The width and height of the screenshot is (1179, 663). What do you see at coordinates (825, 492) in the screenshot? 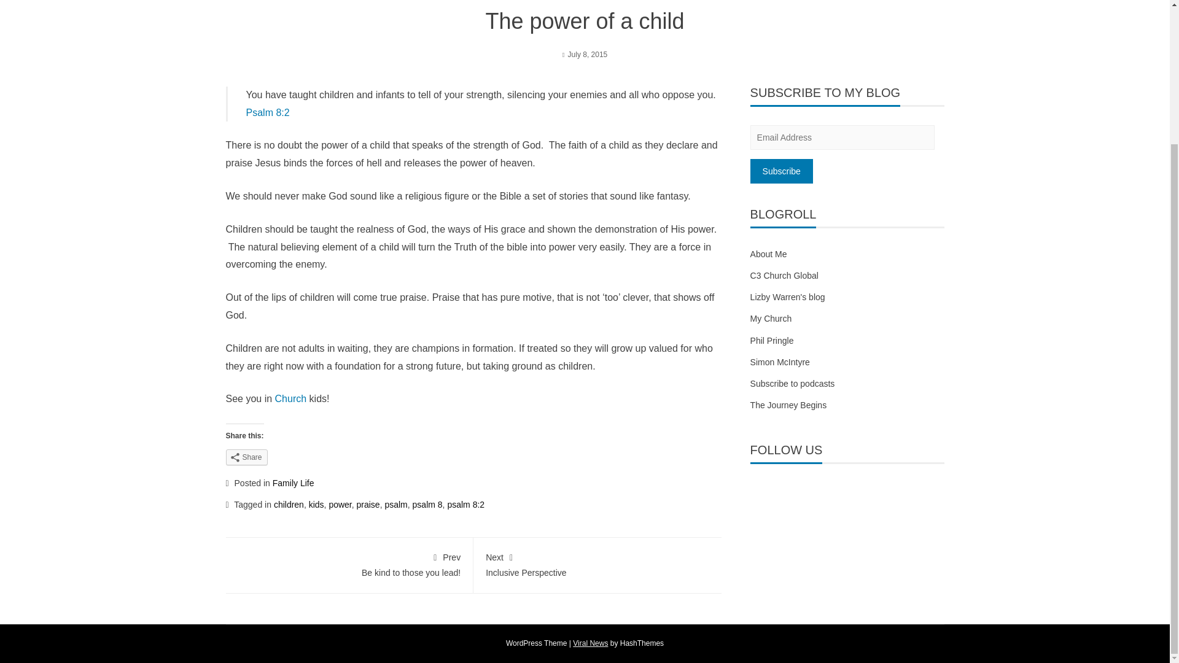
I see `LinkedIn` at bounding box center [825, 492].